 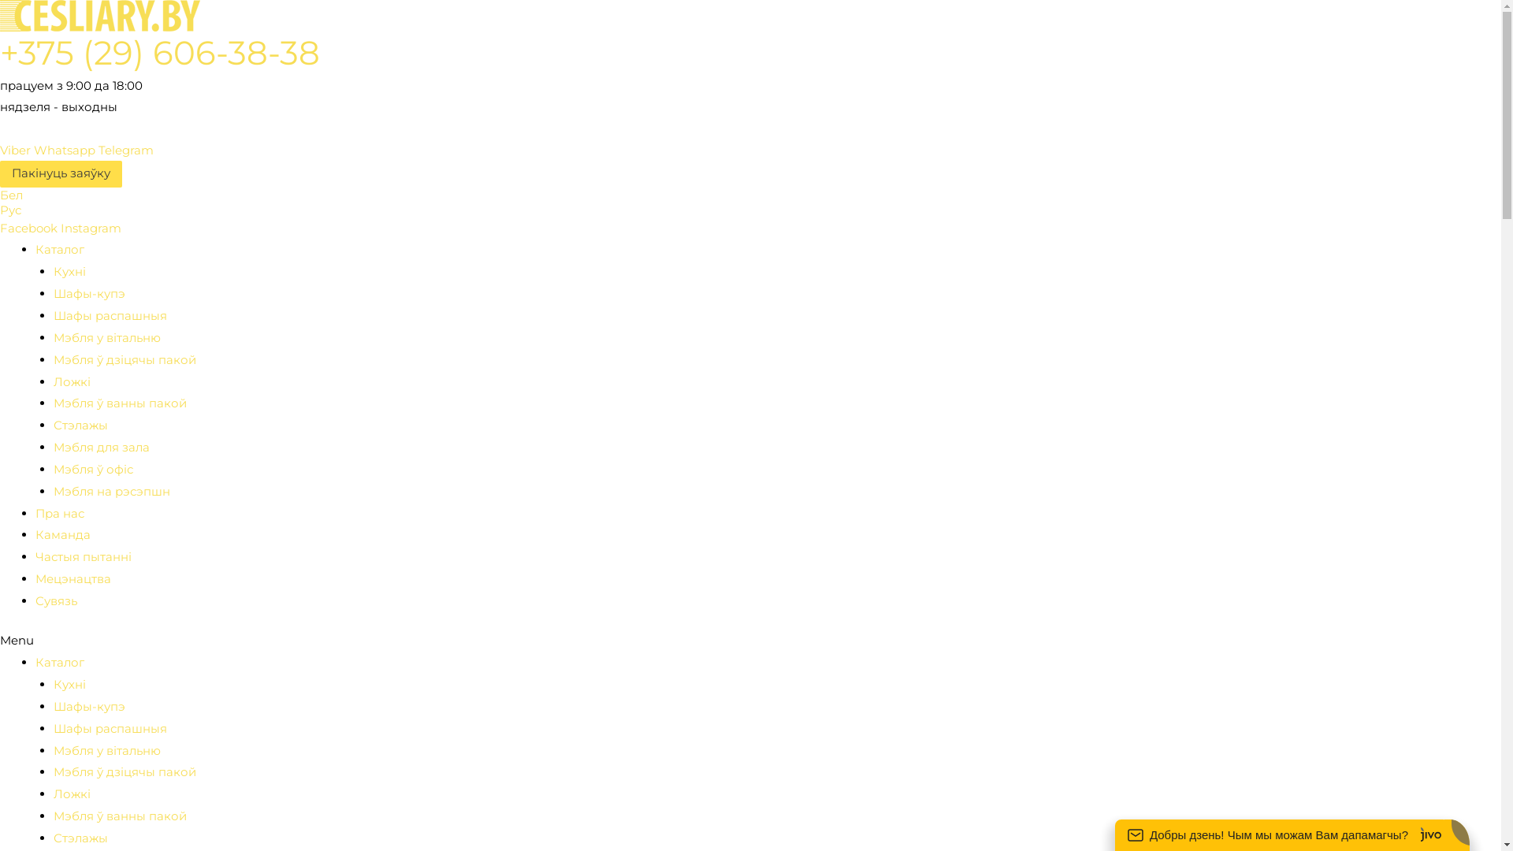 What do you see at coordinates (17, 150) in the screenshot?
I see `Viber` at bounding box center [17, 150].